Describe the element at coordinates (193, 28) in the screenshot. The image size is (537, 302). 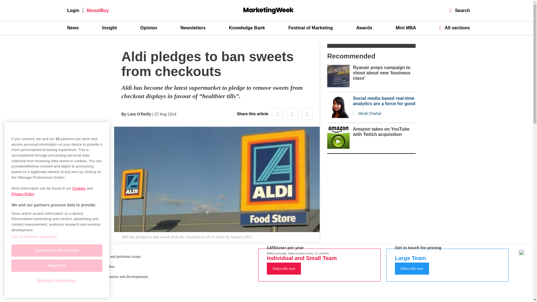
I see `Newsletters` at that location.